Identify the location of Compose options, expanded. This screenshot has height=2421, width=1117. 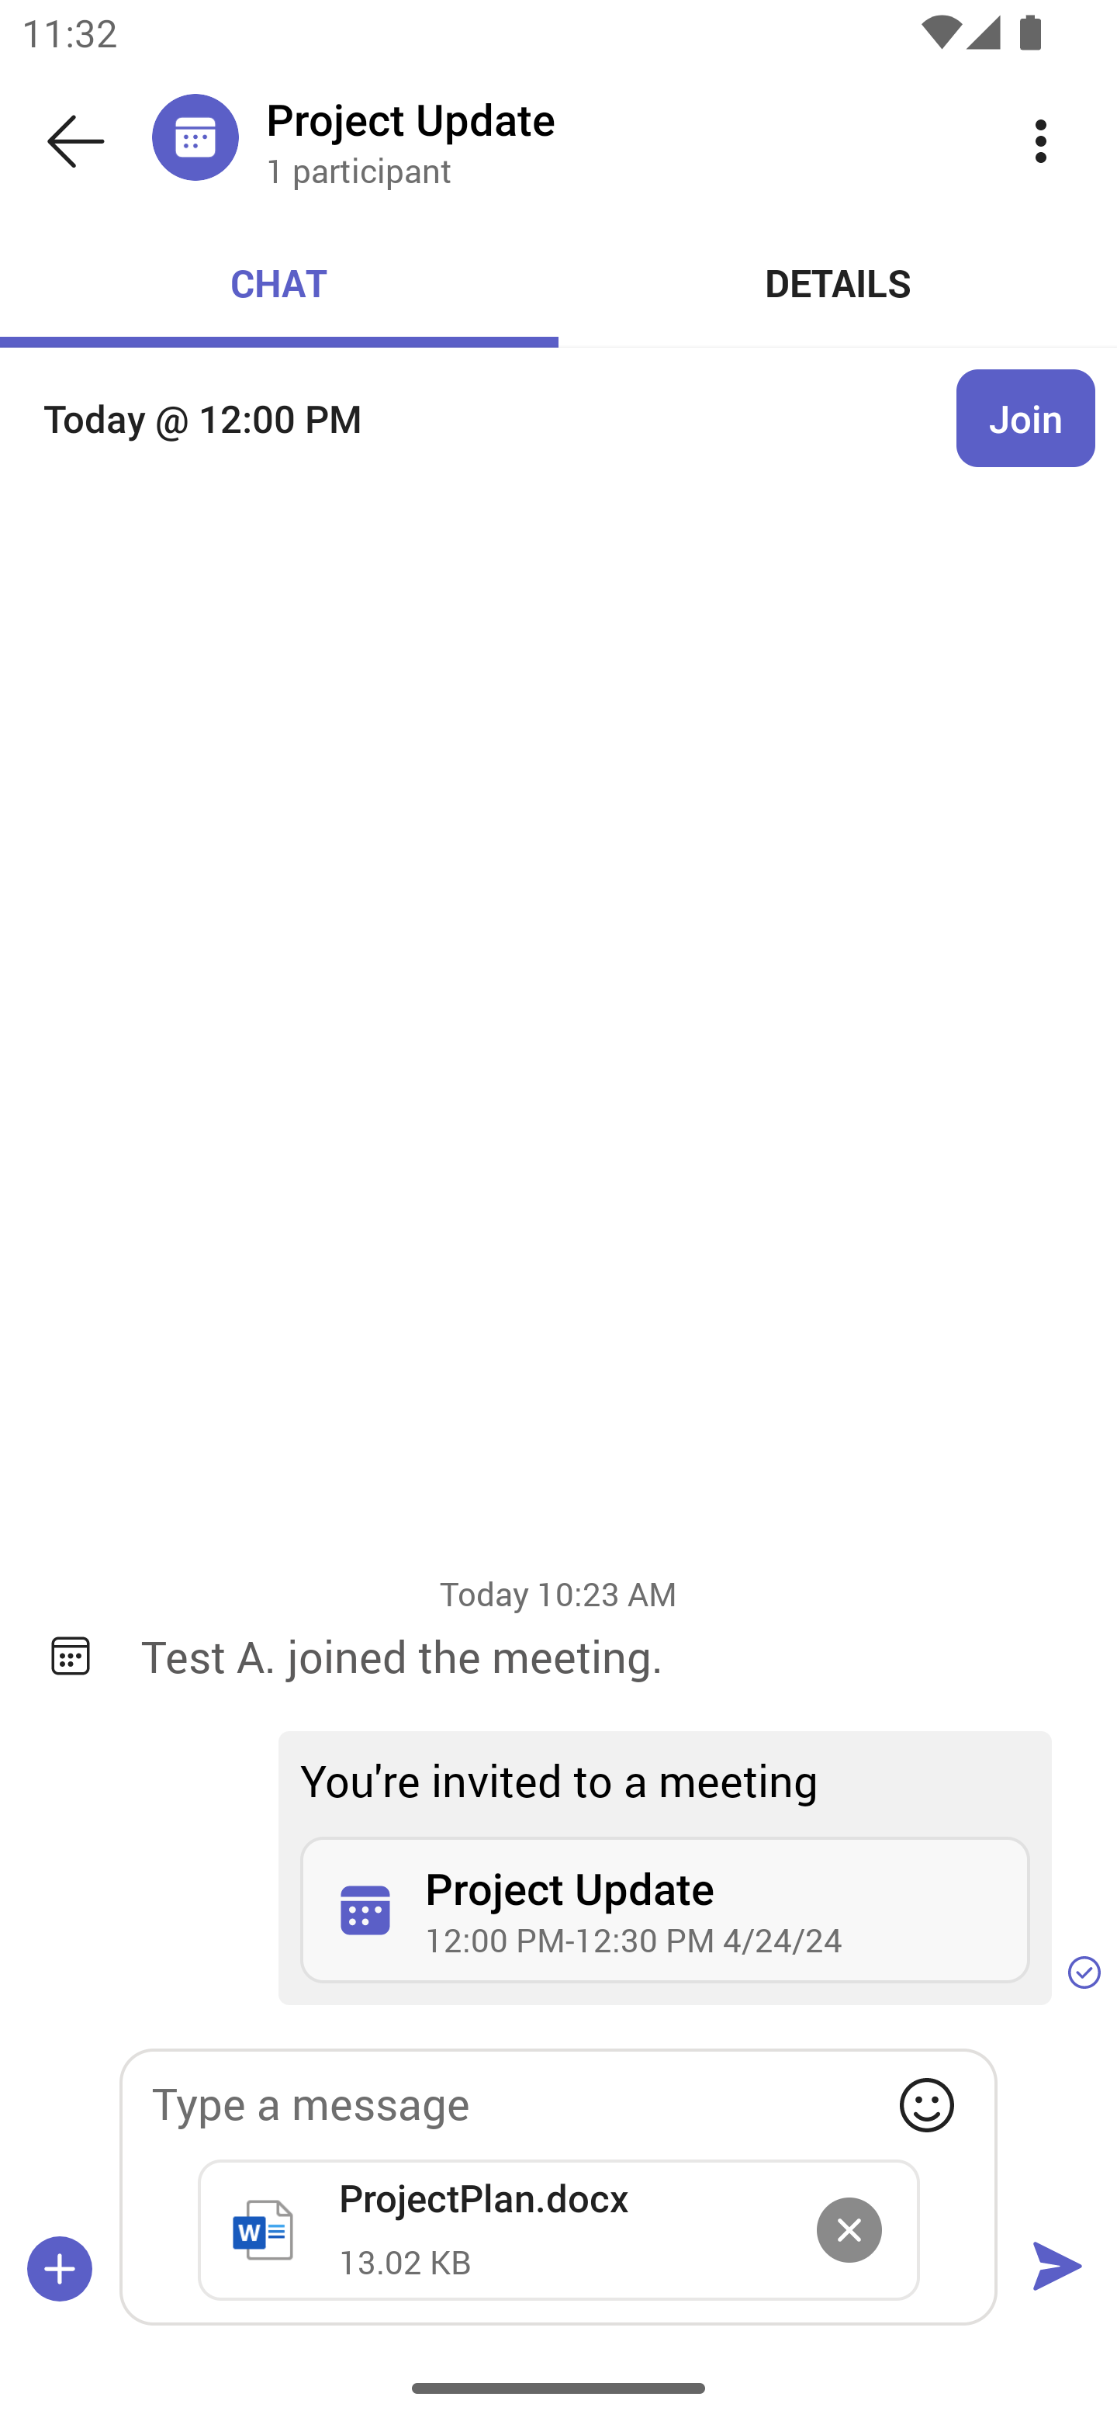
(60, 2268).